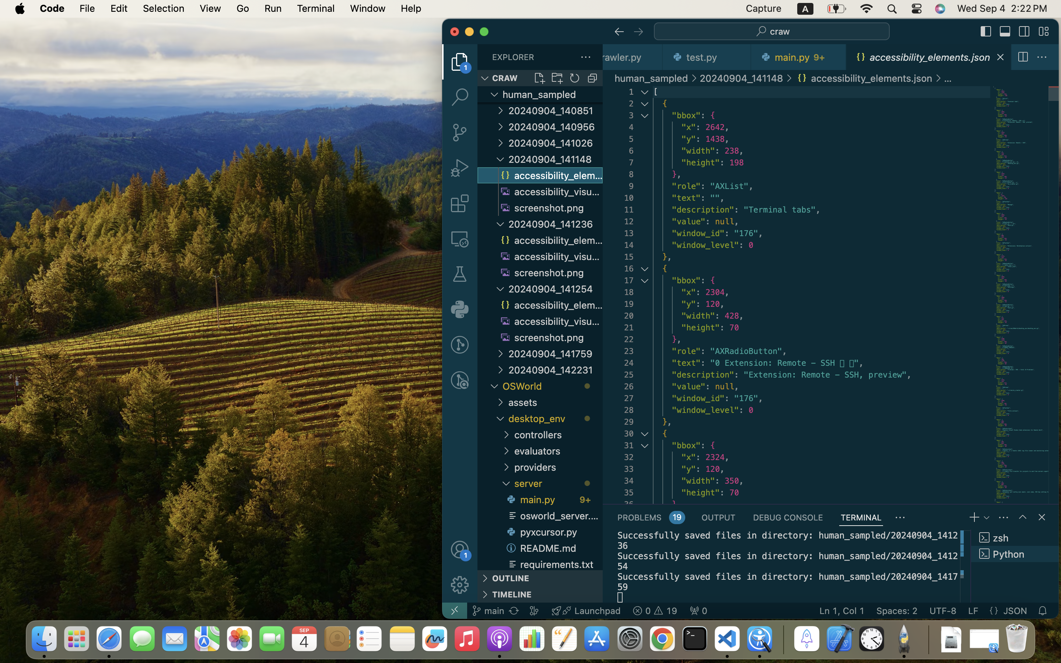 This screenshot has width=1061, height=663. Describe the element at coordinates (556, 402) in the screenshot. I see `assets` at that location.